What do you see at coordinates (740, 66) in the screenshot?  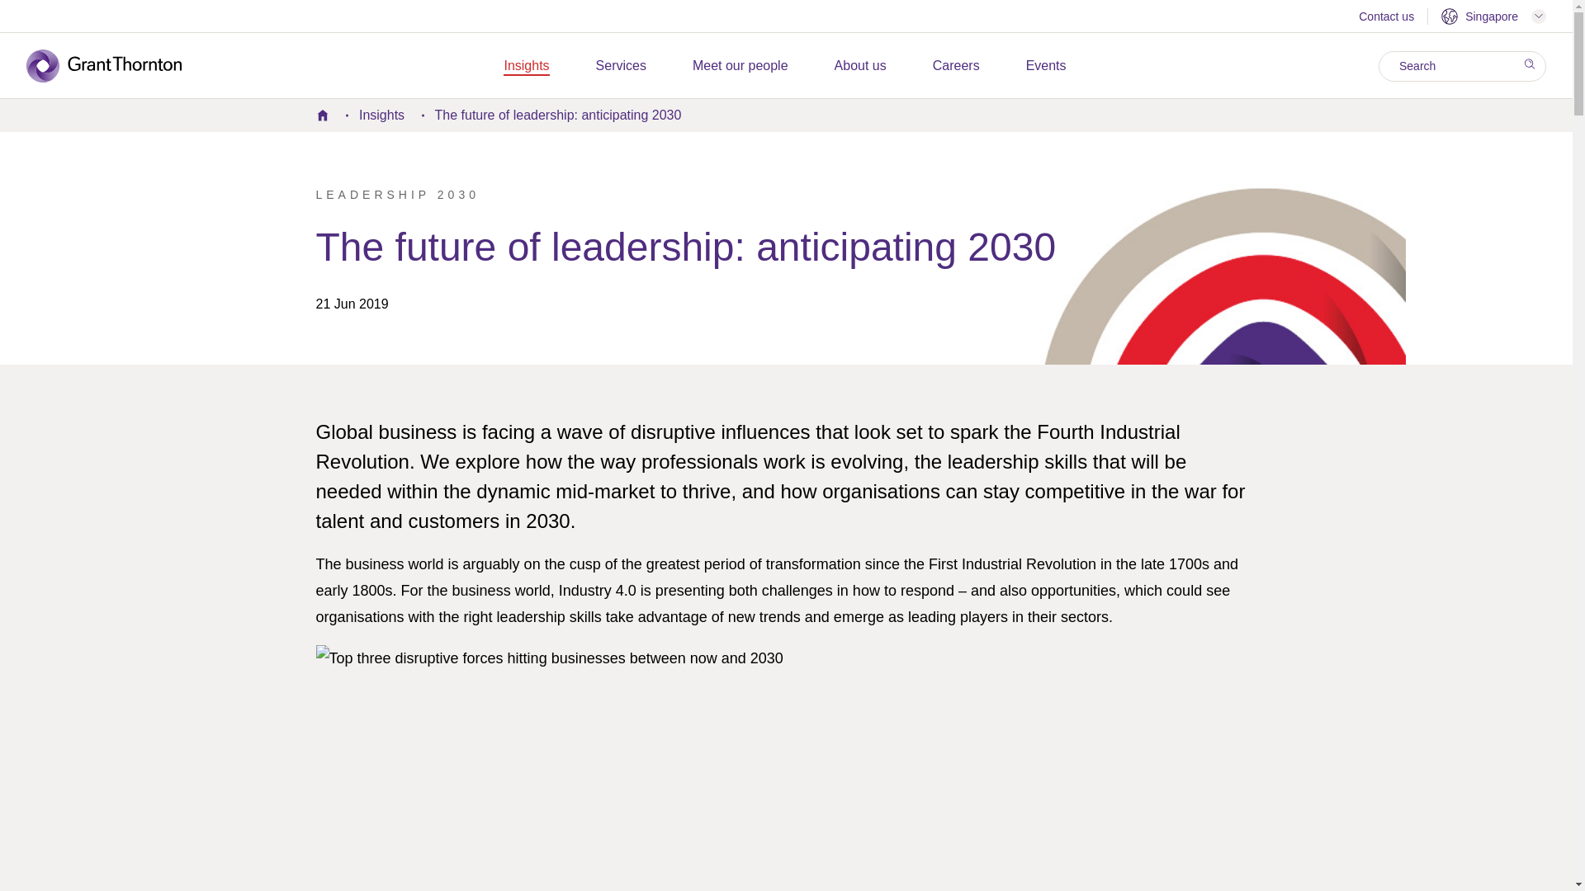 I see `Meet our people` at bounding box center [740, 66].